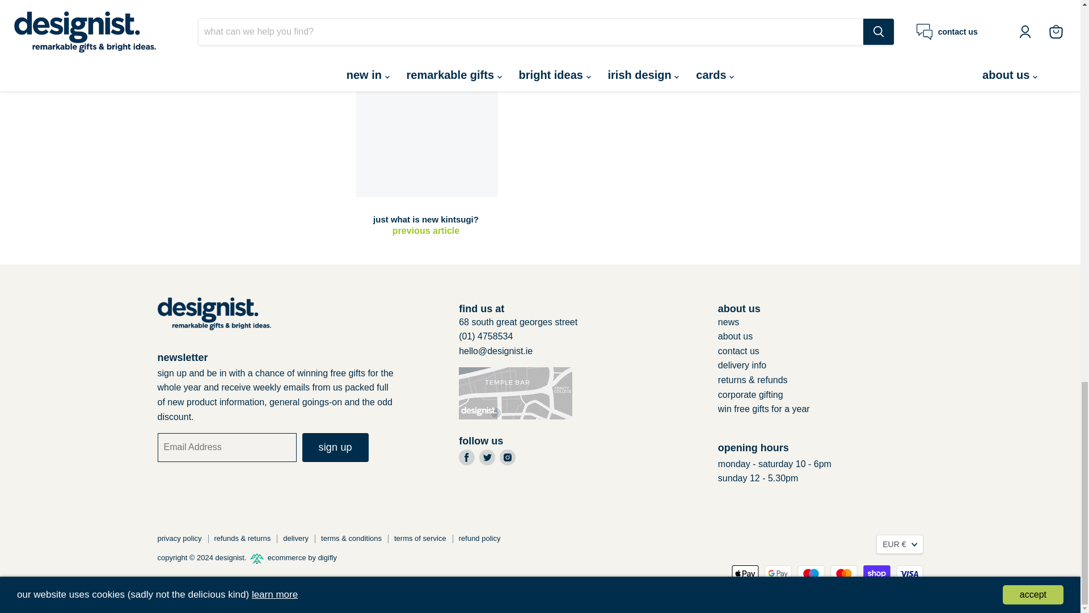 Image resolution: width=1089 pixels, height=613 pixels. What do you see at coordinates (443, 11) in the screenshot?
I see `Show articles tagged closed but open` at bounding box center [443, 11].